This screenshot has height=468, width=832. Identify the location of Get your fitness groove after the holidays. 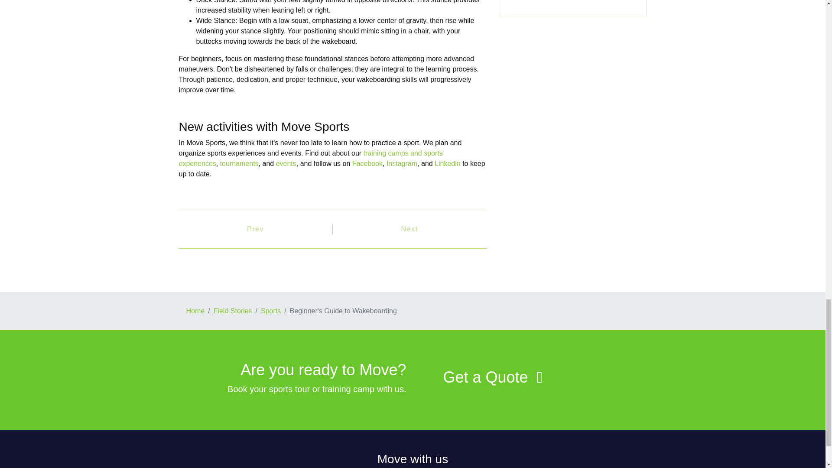
(255, 229).